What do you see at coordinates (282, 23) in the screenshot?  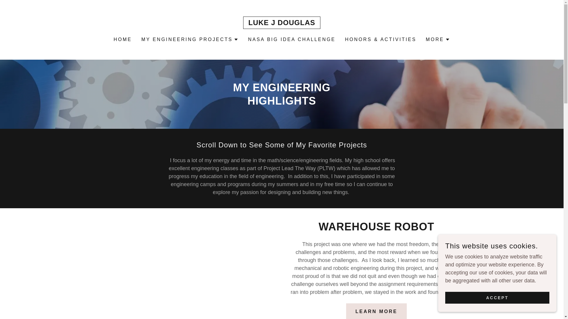 I see `Luke J Douglas` at bounding box center [282, 23].